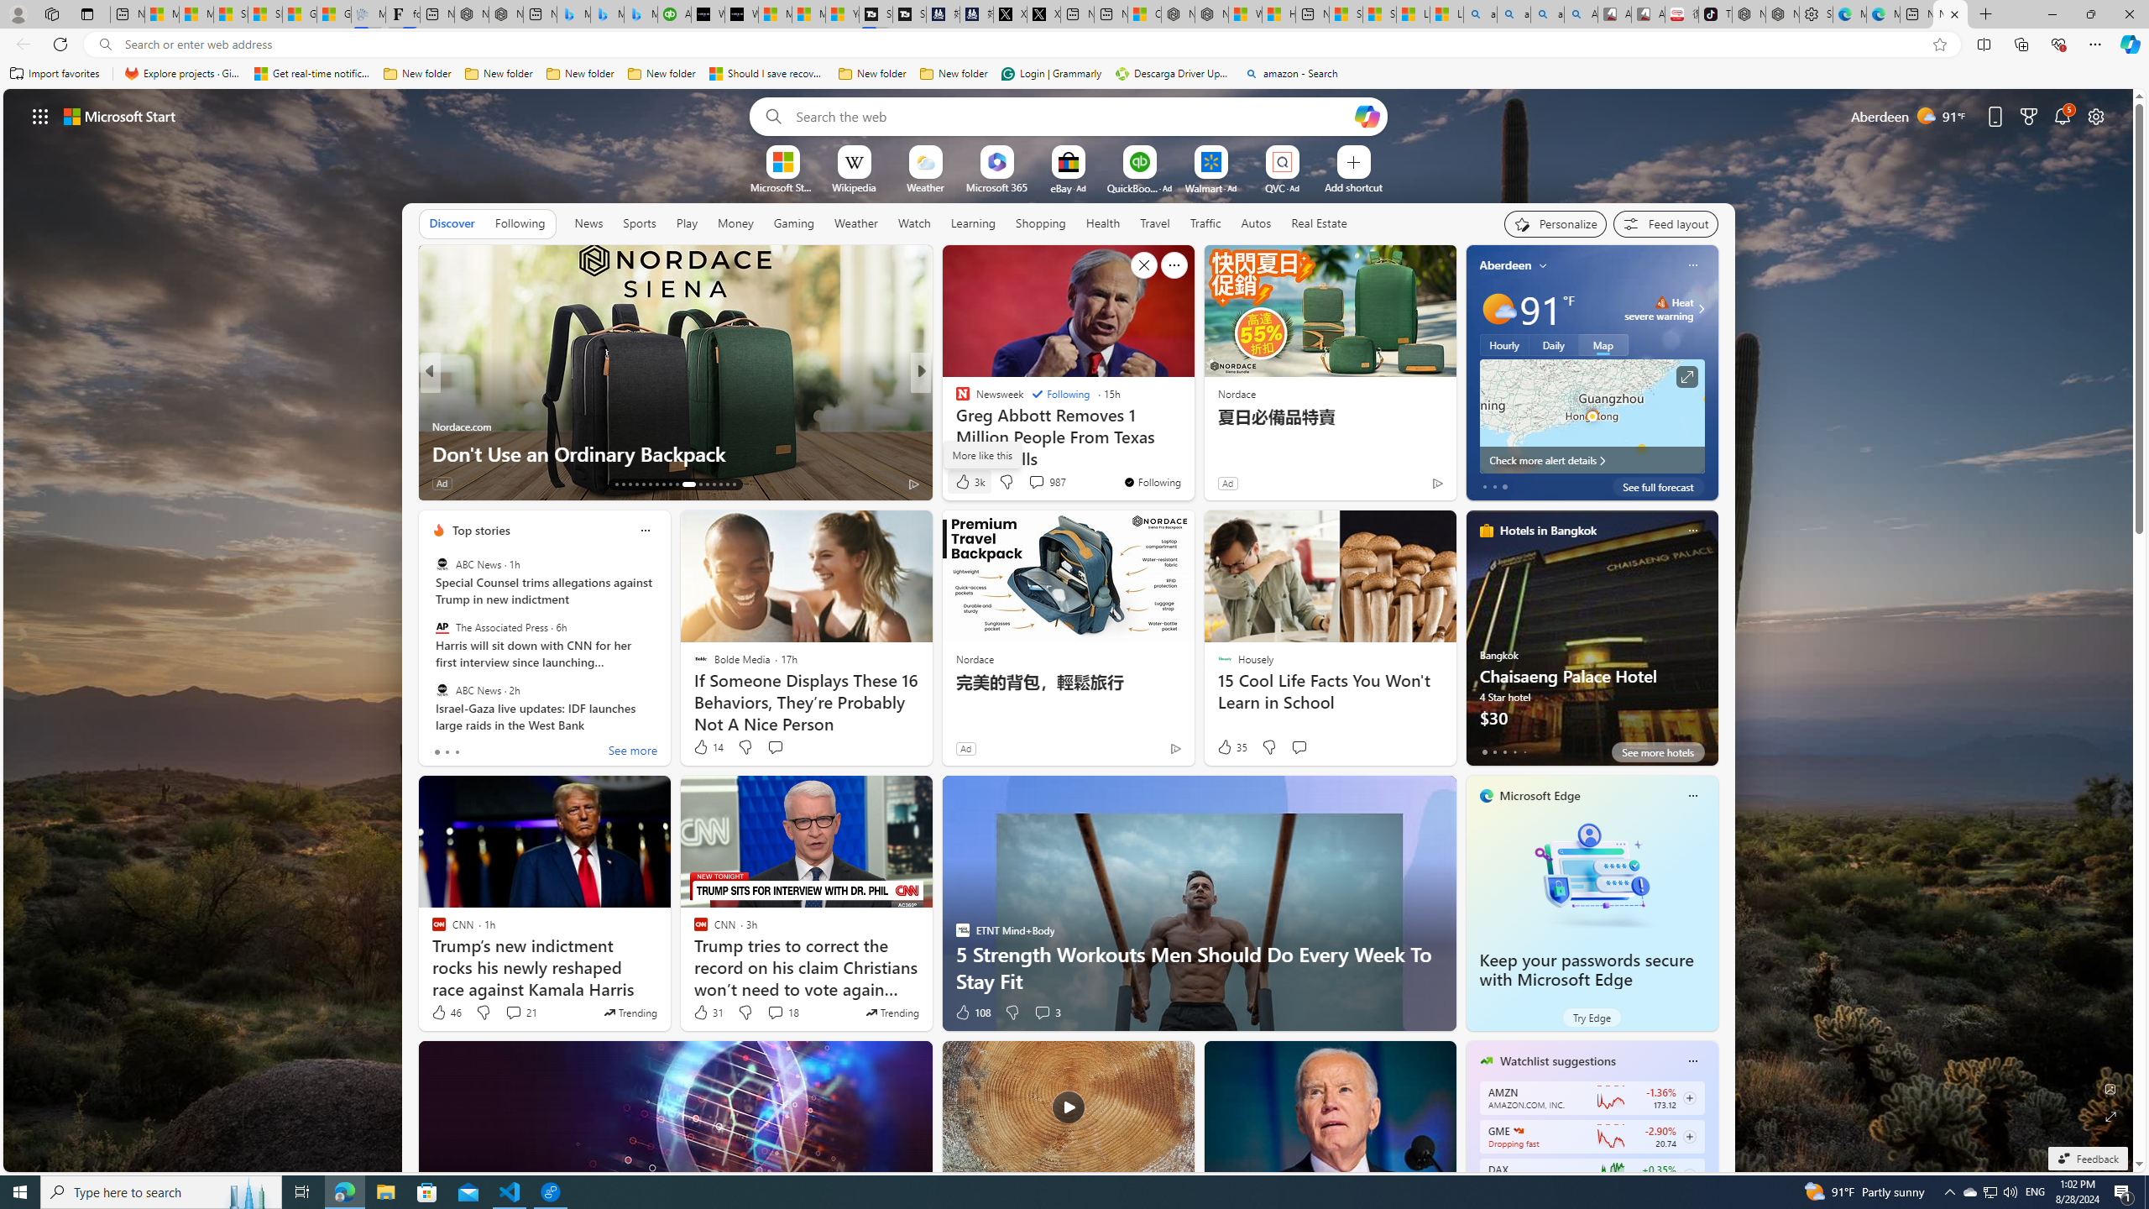  I want to click on AutomationID: tab-29, so click(734, 484).